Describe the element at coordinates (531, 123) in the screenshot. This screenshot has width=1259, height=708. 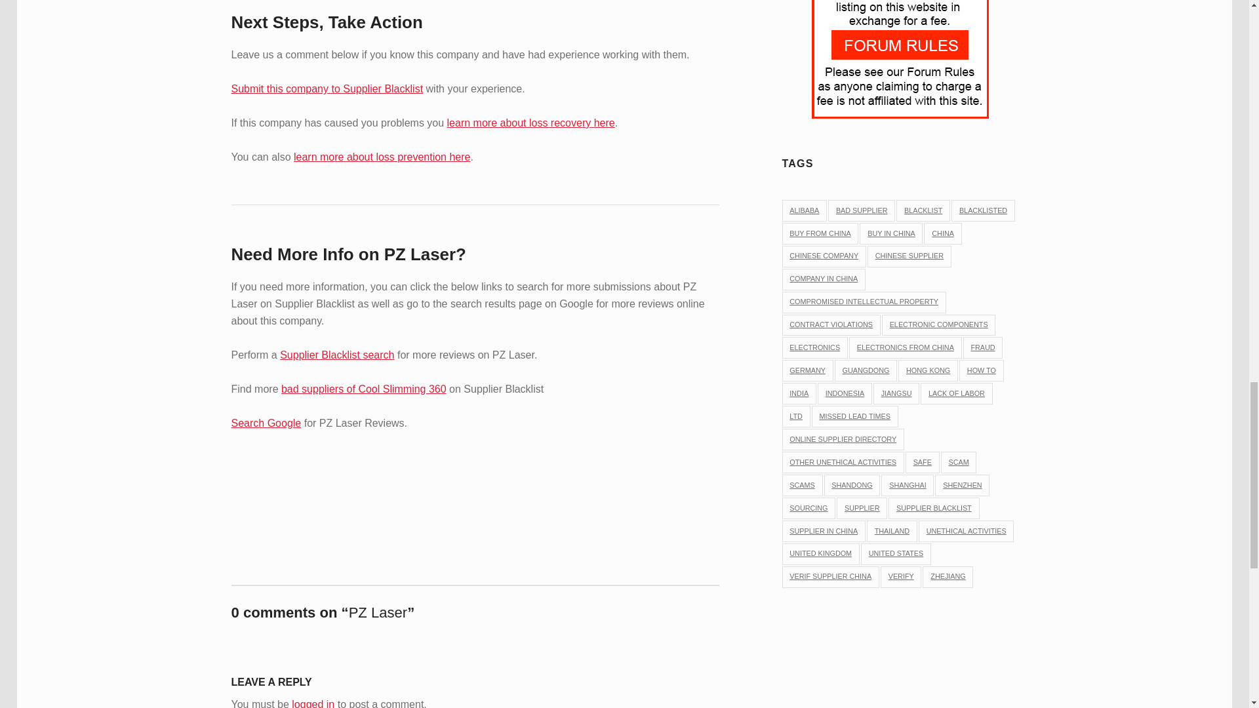
I see `learn more about loss recovery here` at that location.